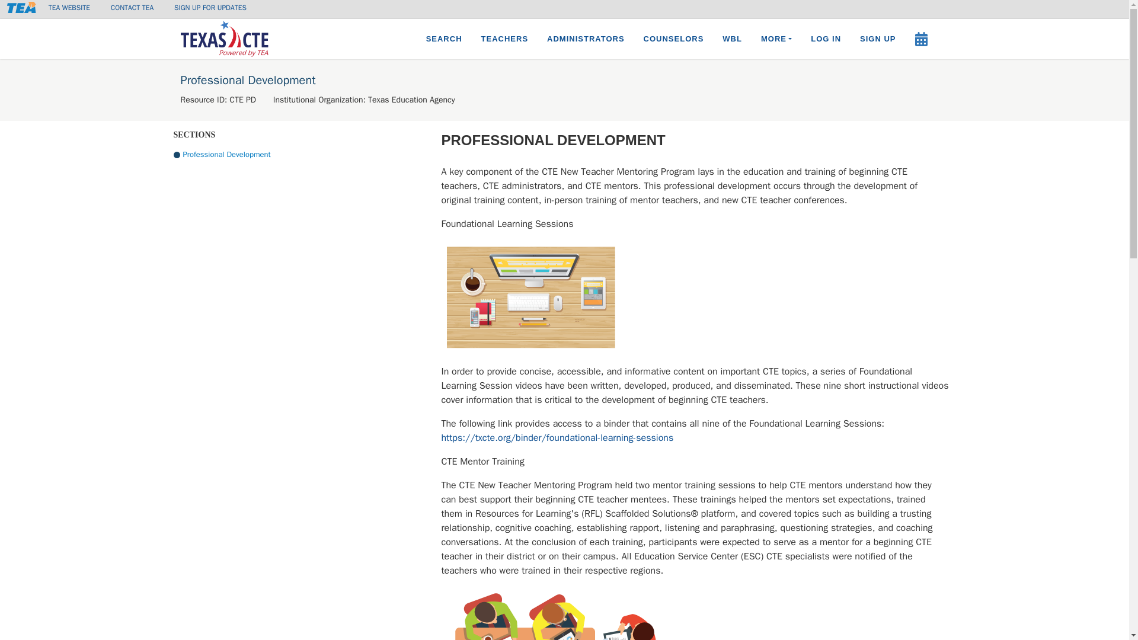 This screenshot has width=1138, height=640. Describe the element at coordinates (586, 39) in the screenshot. I see `ADMINISTRATORS` at that location.